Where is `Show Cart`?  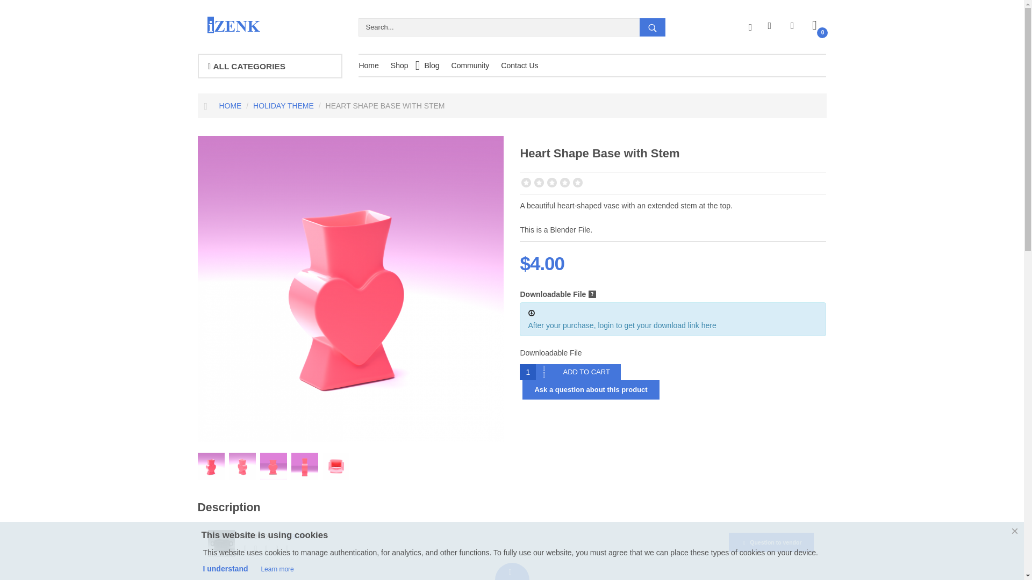
Show Cart is located at coordinates (814, 25).